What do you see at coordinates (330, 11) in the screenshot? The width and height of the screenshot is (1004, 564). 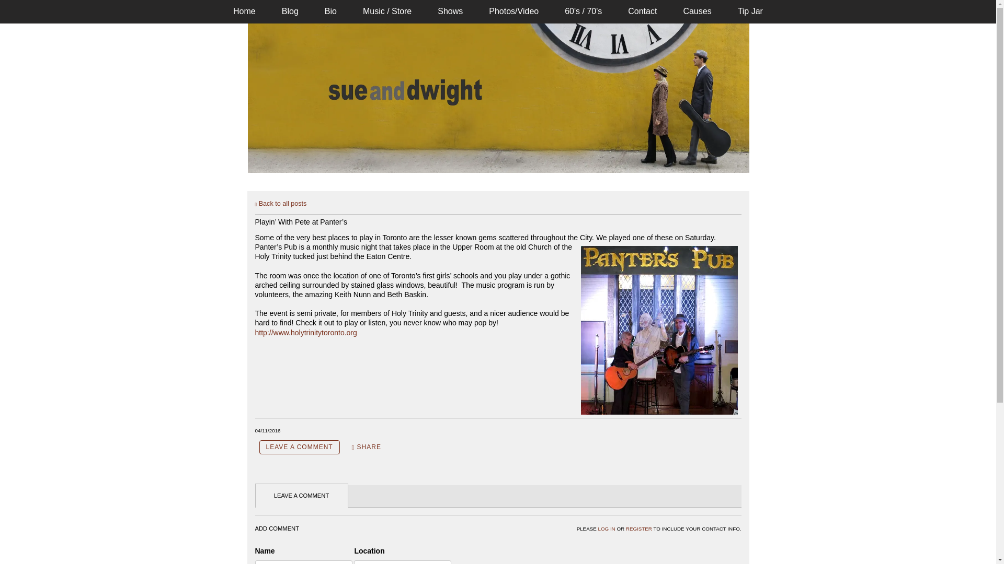 I see `Bio` at bounding box center [330, 11].